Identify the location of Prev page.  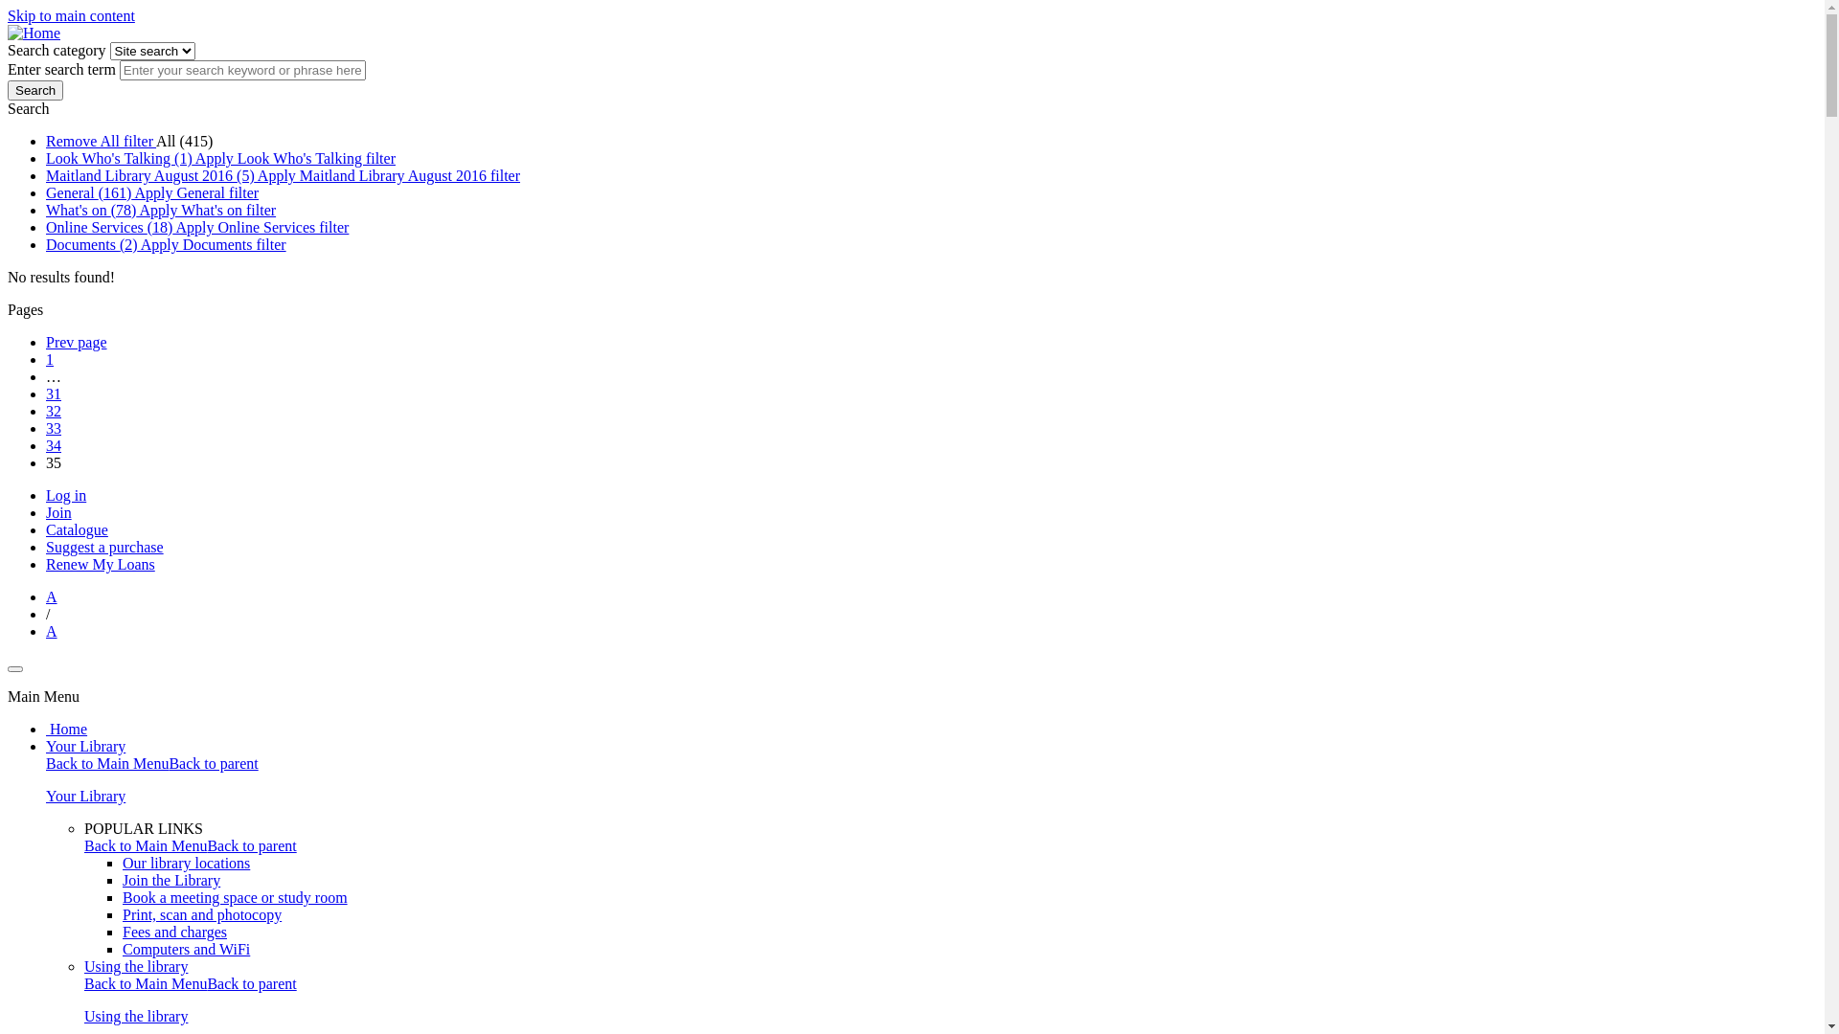
(77, 343).